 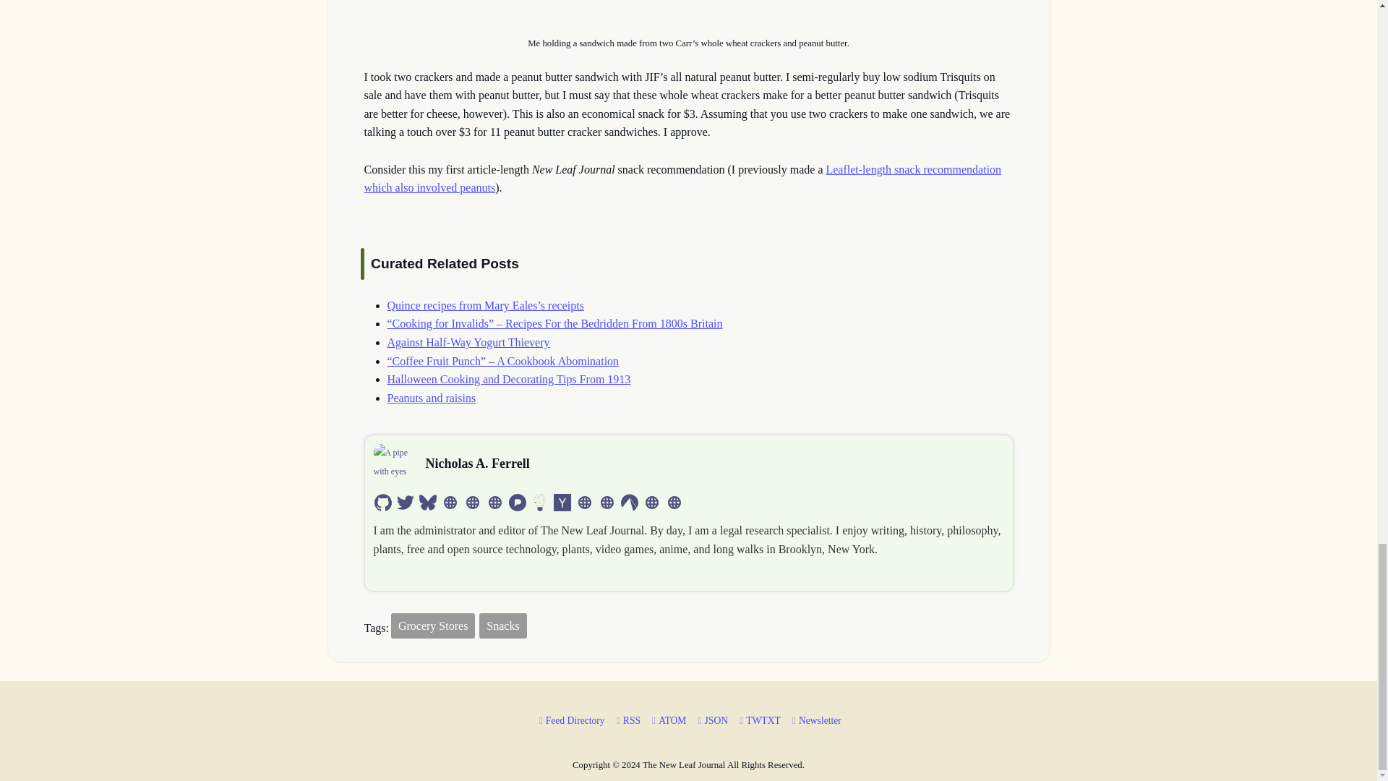 I want to click on GitHub, so click(x=383, y=502).